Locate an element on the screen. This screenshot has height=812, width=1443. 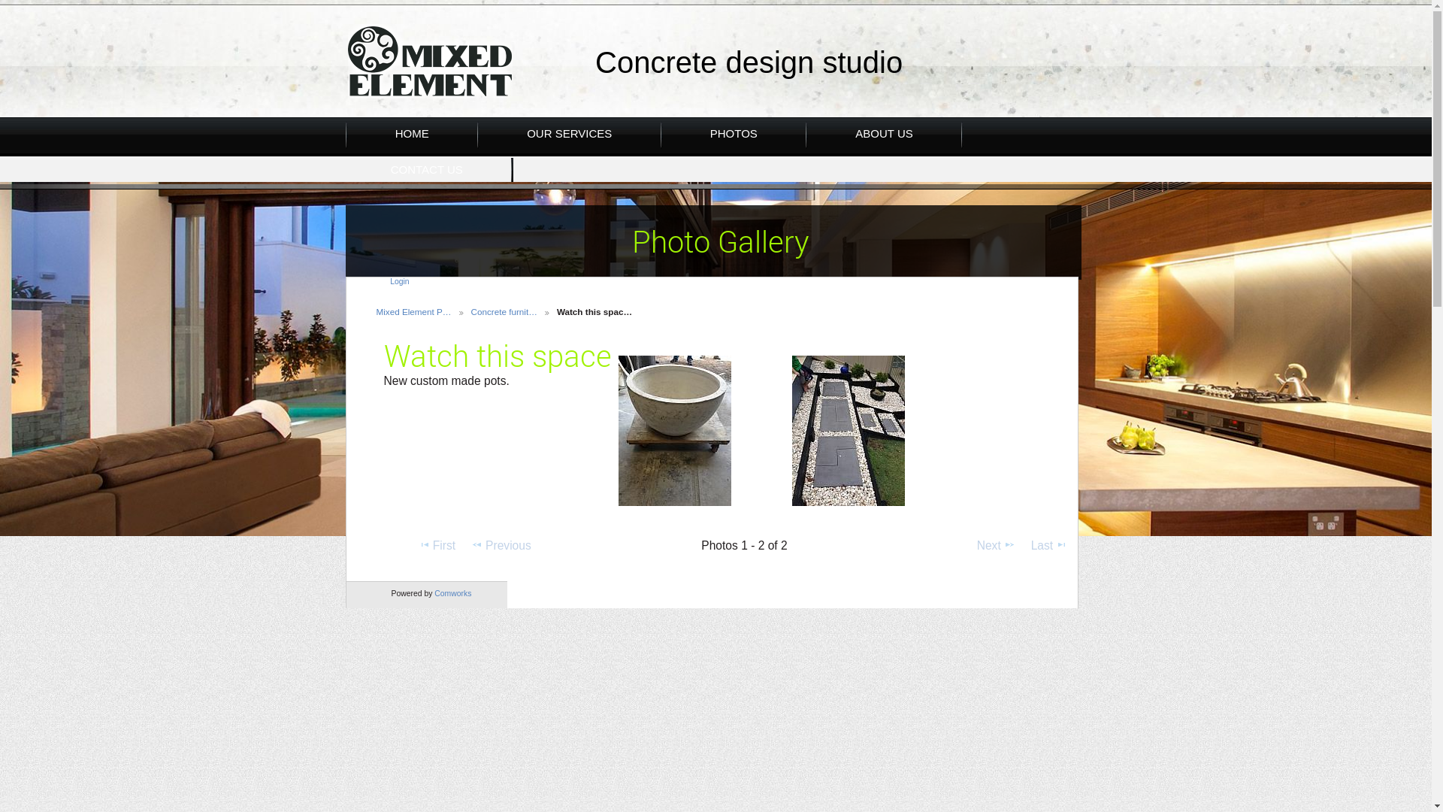
CONTACT US is located at coordinates (427, 170).